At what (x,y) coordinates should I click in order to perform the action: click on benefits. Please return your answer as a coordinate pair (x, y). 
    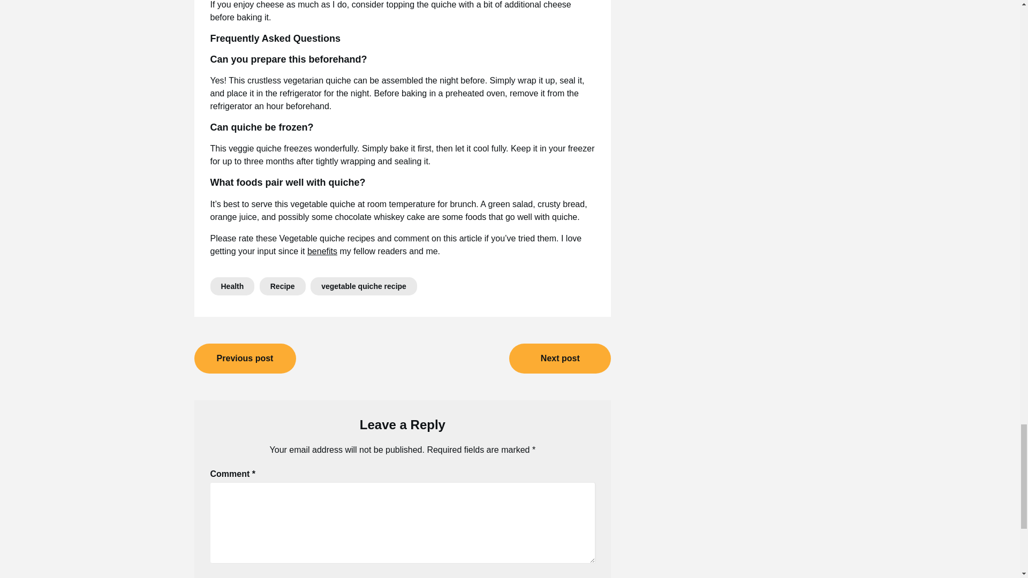
    Looking at the image, I should click on (322, 252).